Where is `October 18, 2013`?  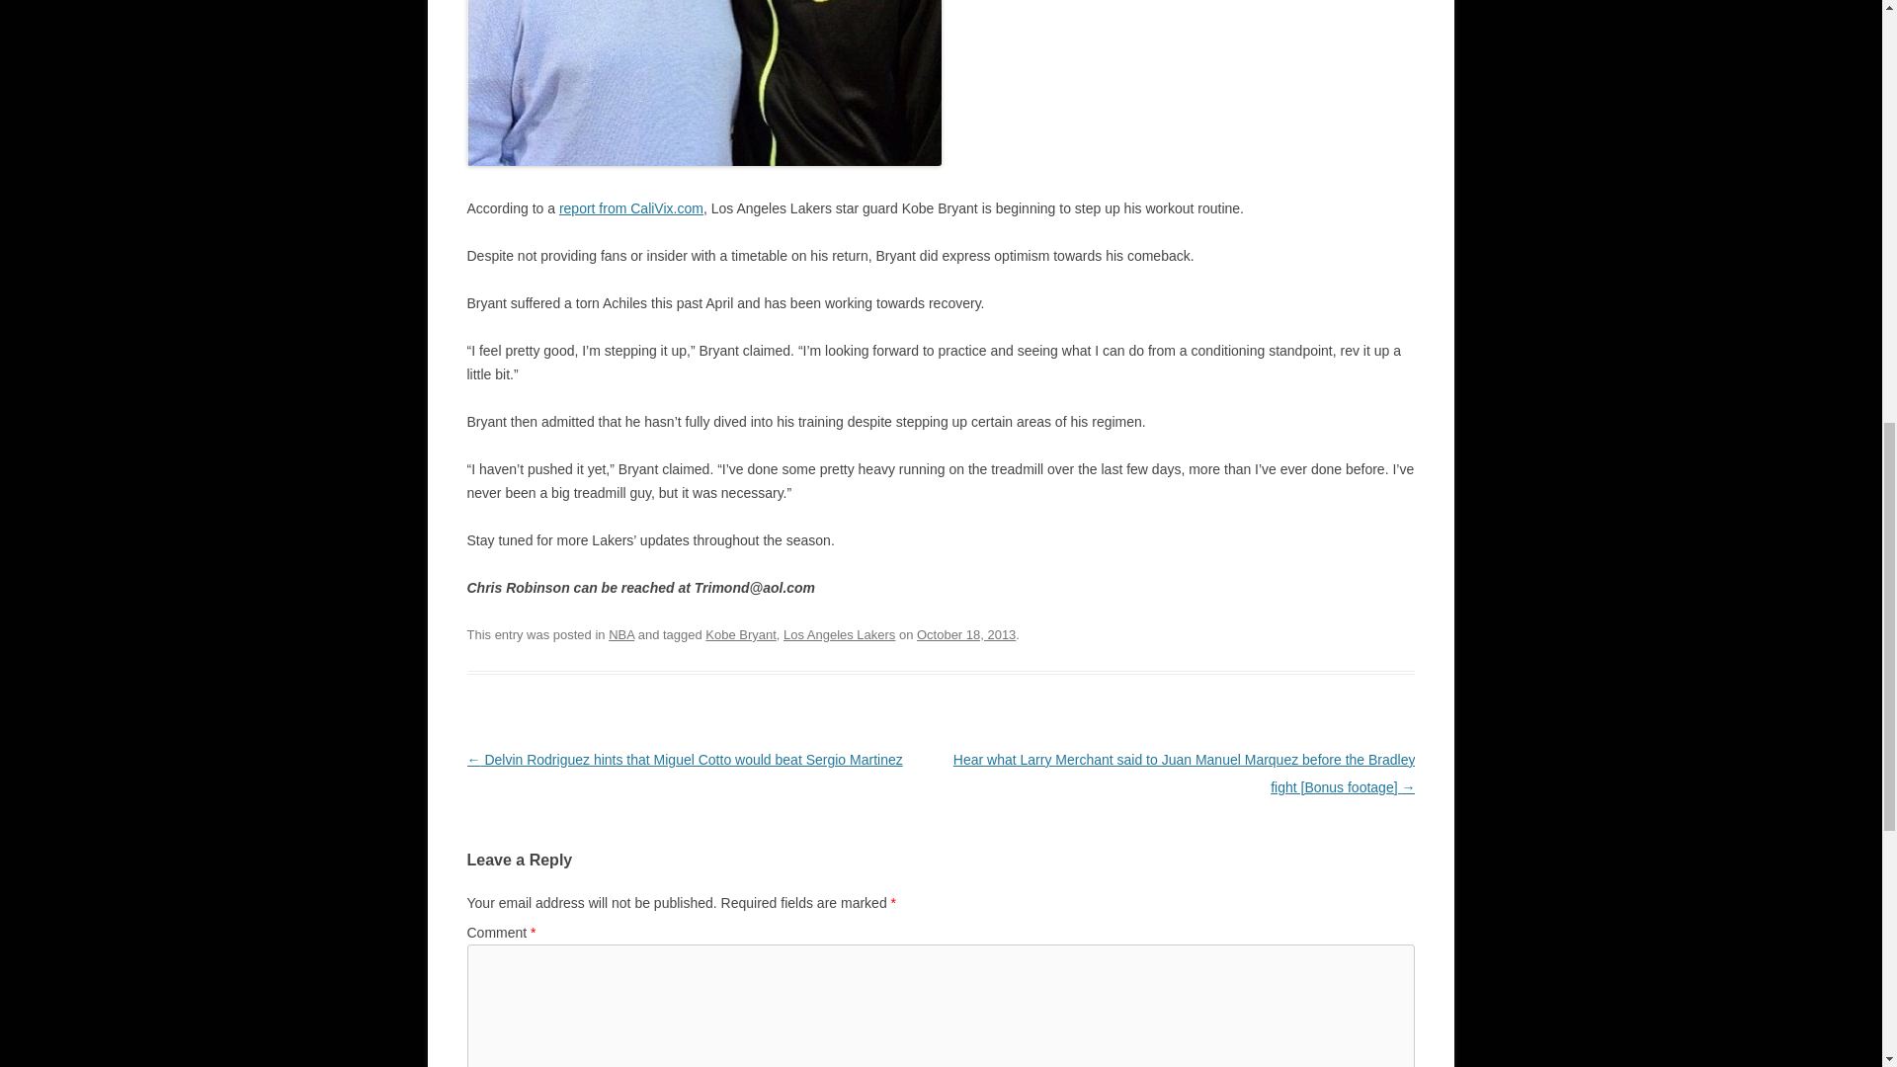 October 18, 2013 is located at coordinates (965, 634).